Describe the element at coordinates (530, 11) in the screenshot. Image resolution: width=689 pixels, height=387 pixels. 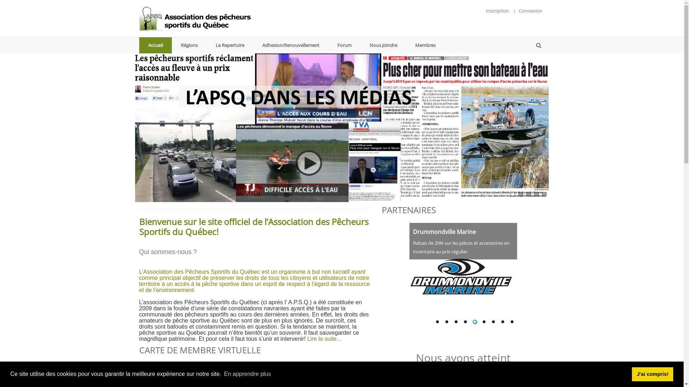
I see `Connexion` at that location.